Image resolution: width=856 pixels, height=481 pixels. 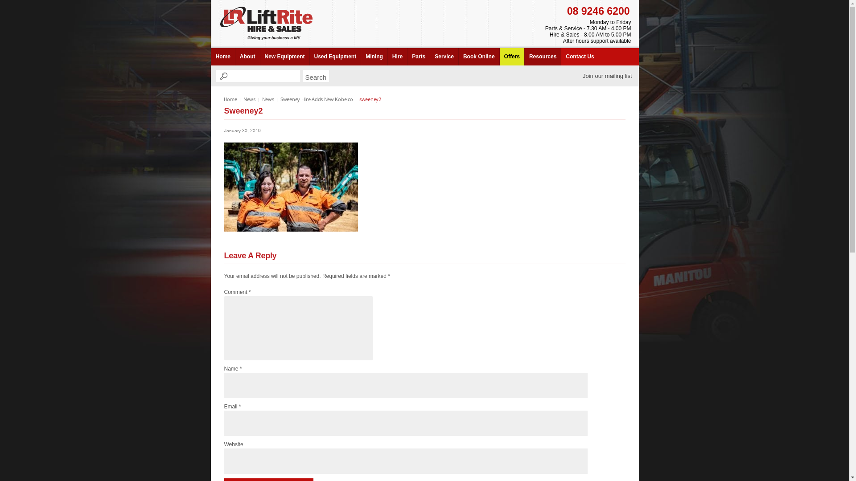 I want to click on Book Online, so click(x=479, y=57).